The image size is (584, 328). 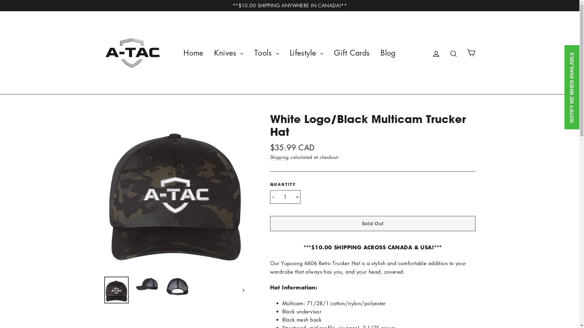 What do you see at coordinates (307, 53) in the screenshot?
I see `Lifestyle` at bounding box center [307, 53].